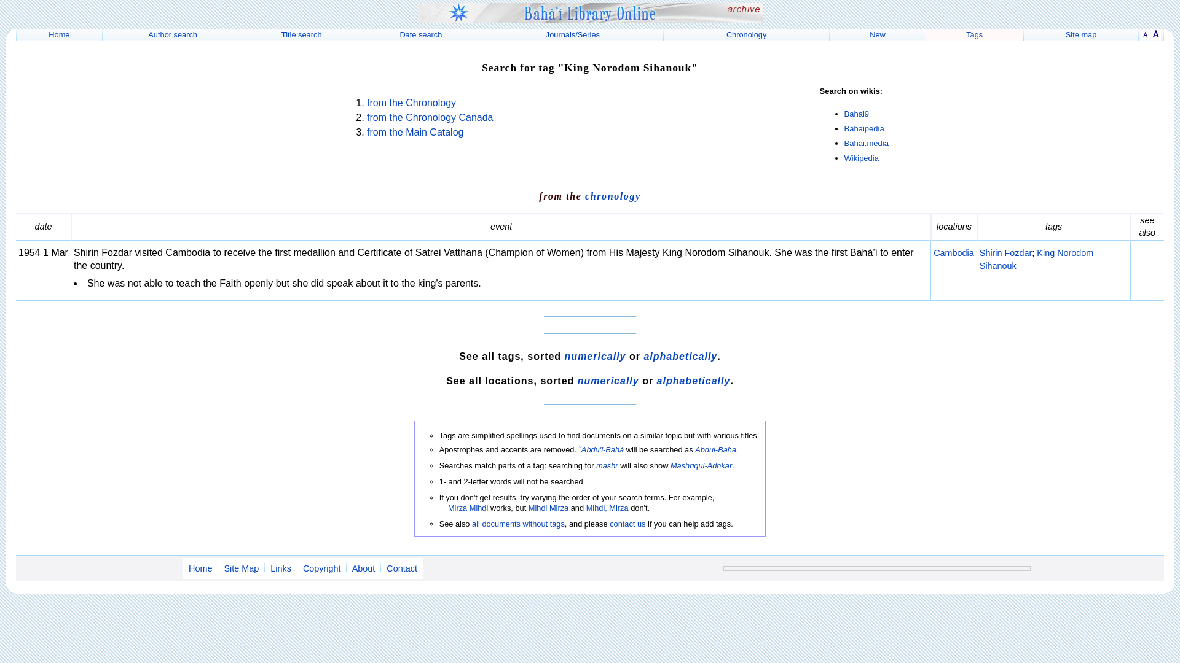 This screenshot has height=663, width=1180. I want to click on Mirza Mihdi, so click(468, 507).